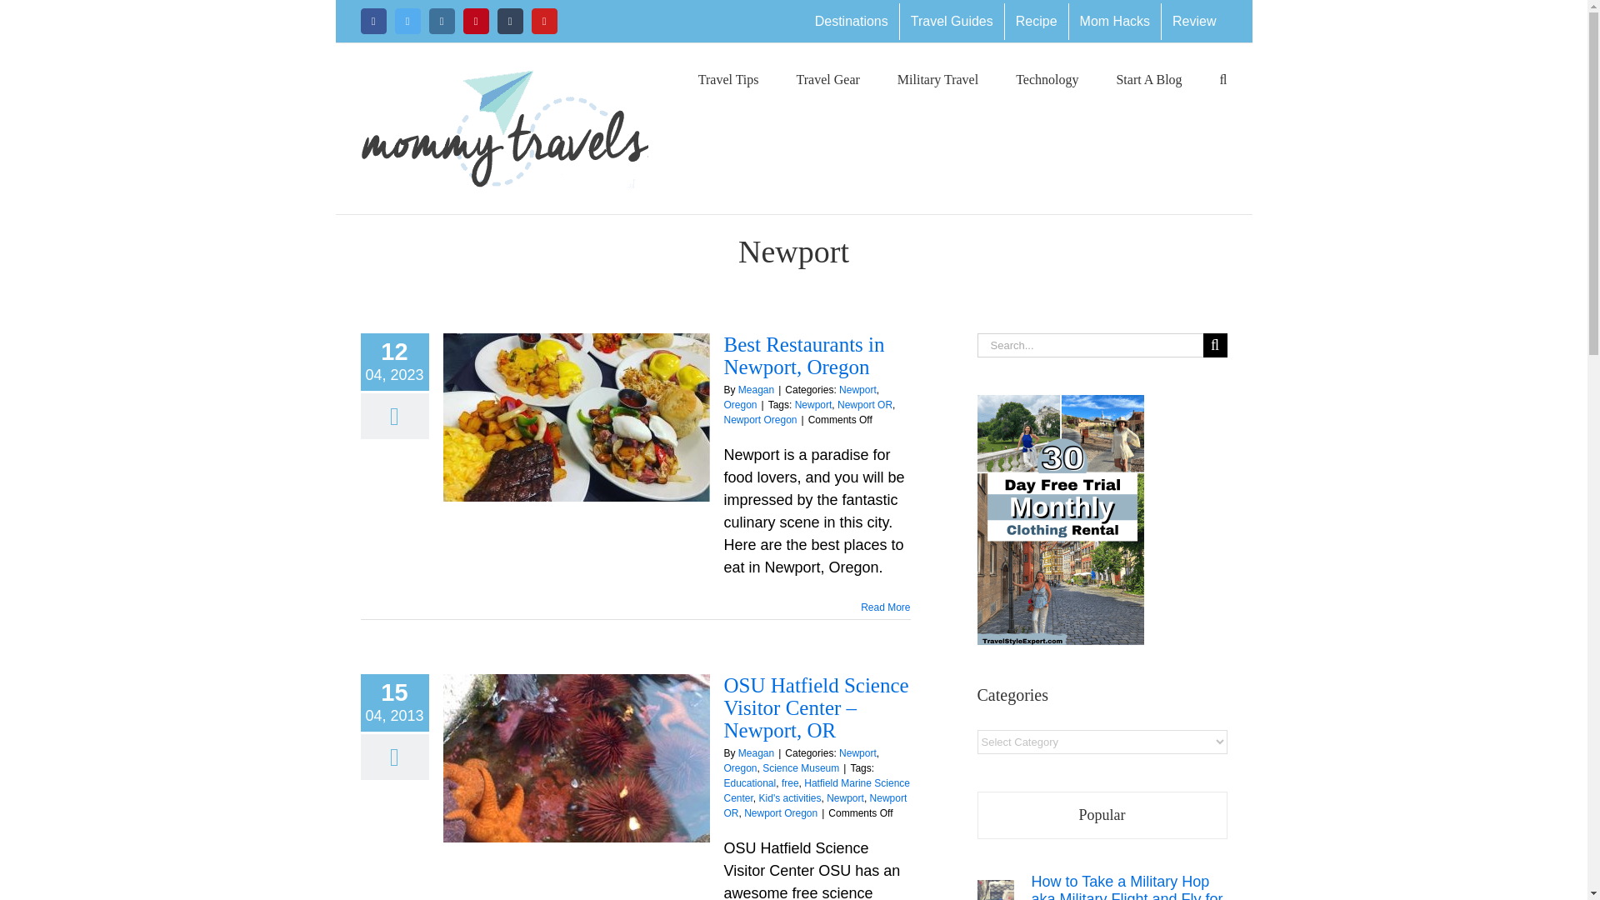 The height and width of the screenshot is (900, 1600). What do you see at coordinates (477, 21) in the screenshot?
I see `Pinterest` at bounding box center [477, 21].